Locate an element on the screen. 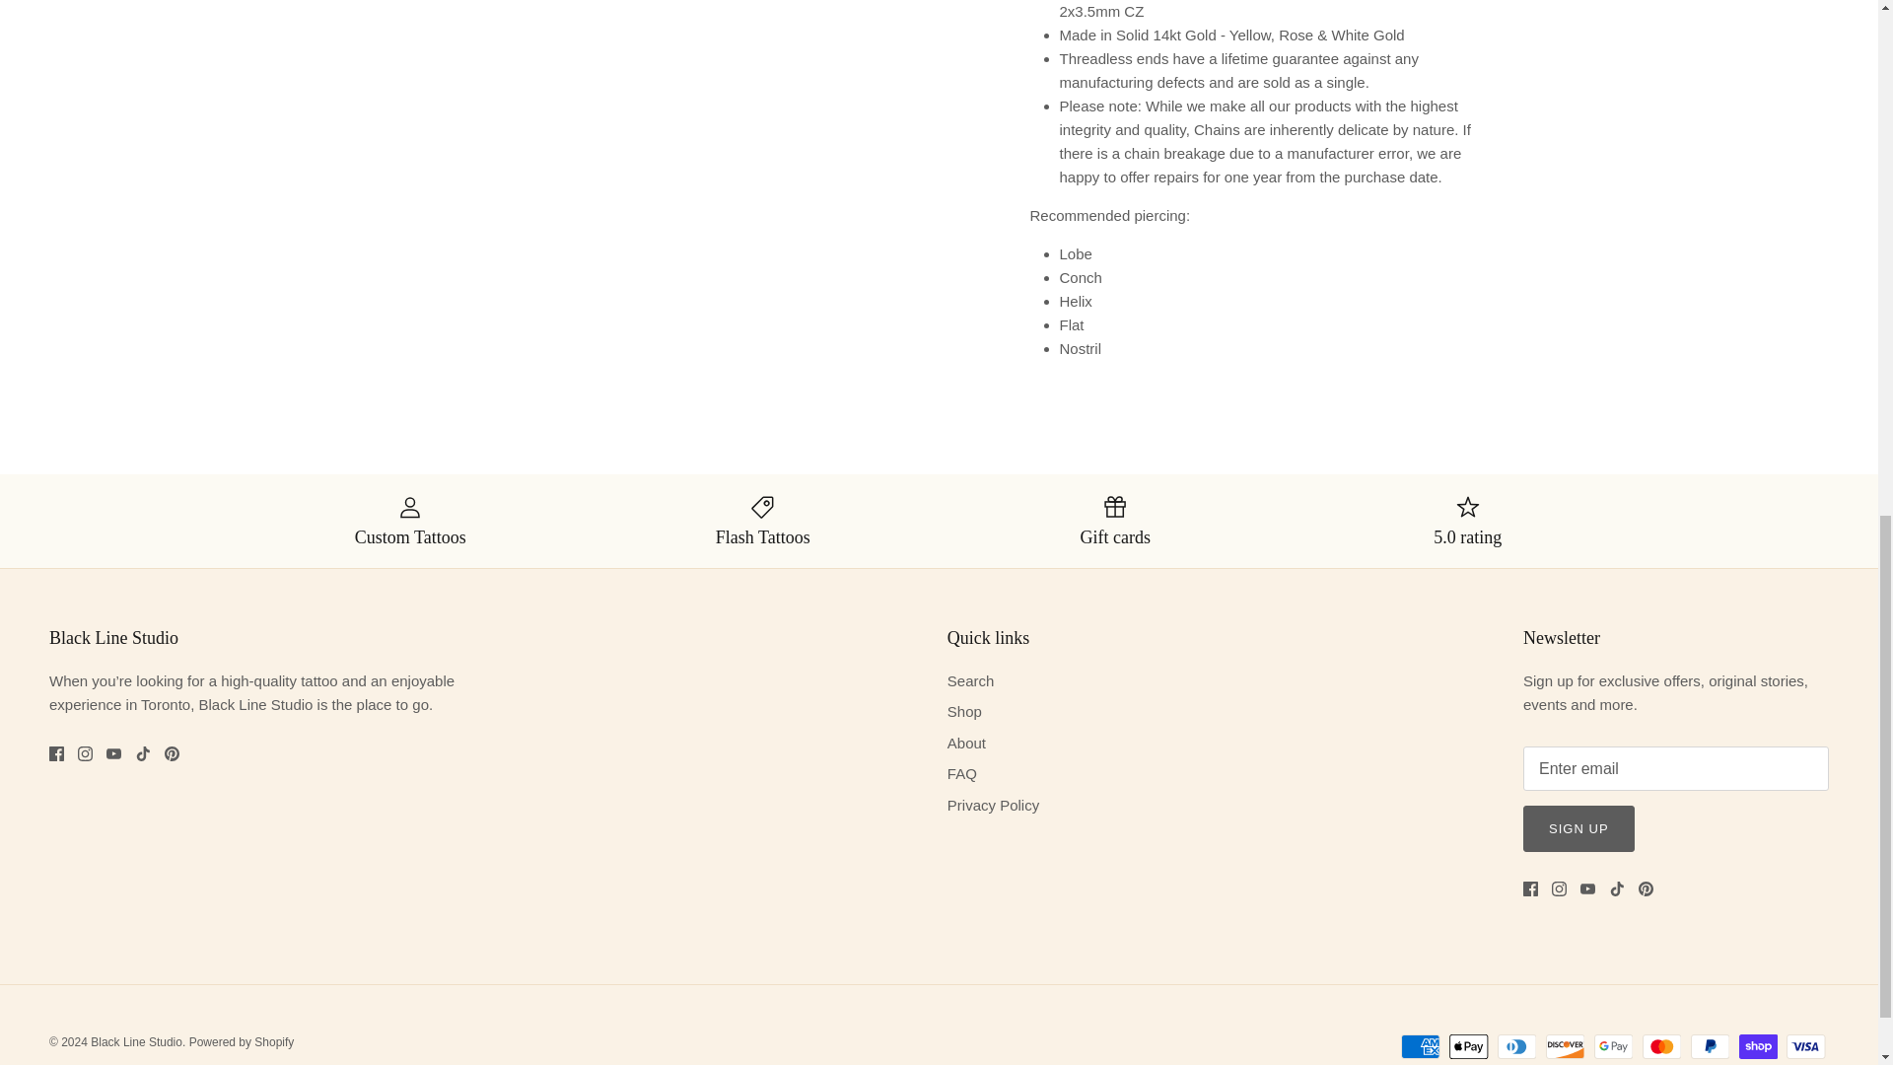  Facebook is located at coordinates (56, 753).